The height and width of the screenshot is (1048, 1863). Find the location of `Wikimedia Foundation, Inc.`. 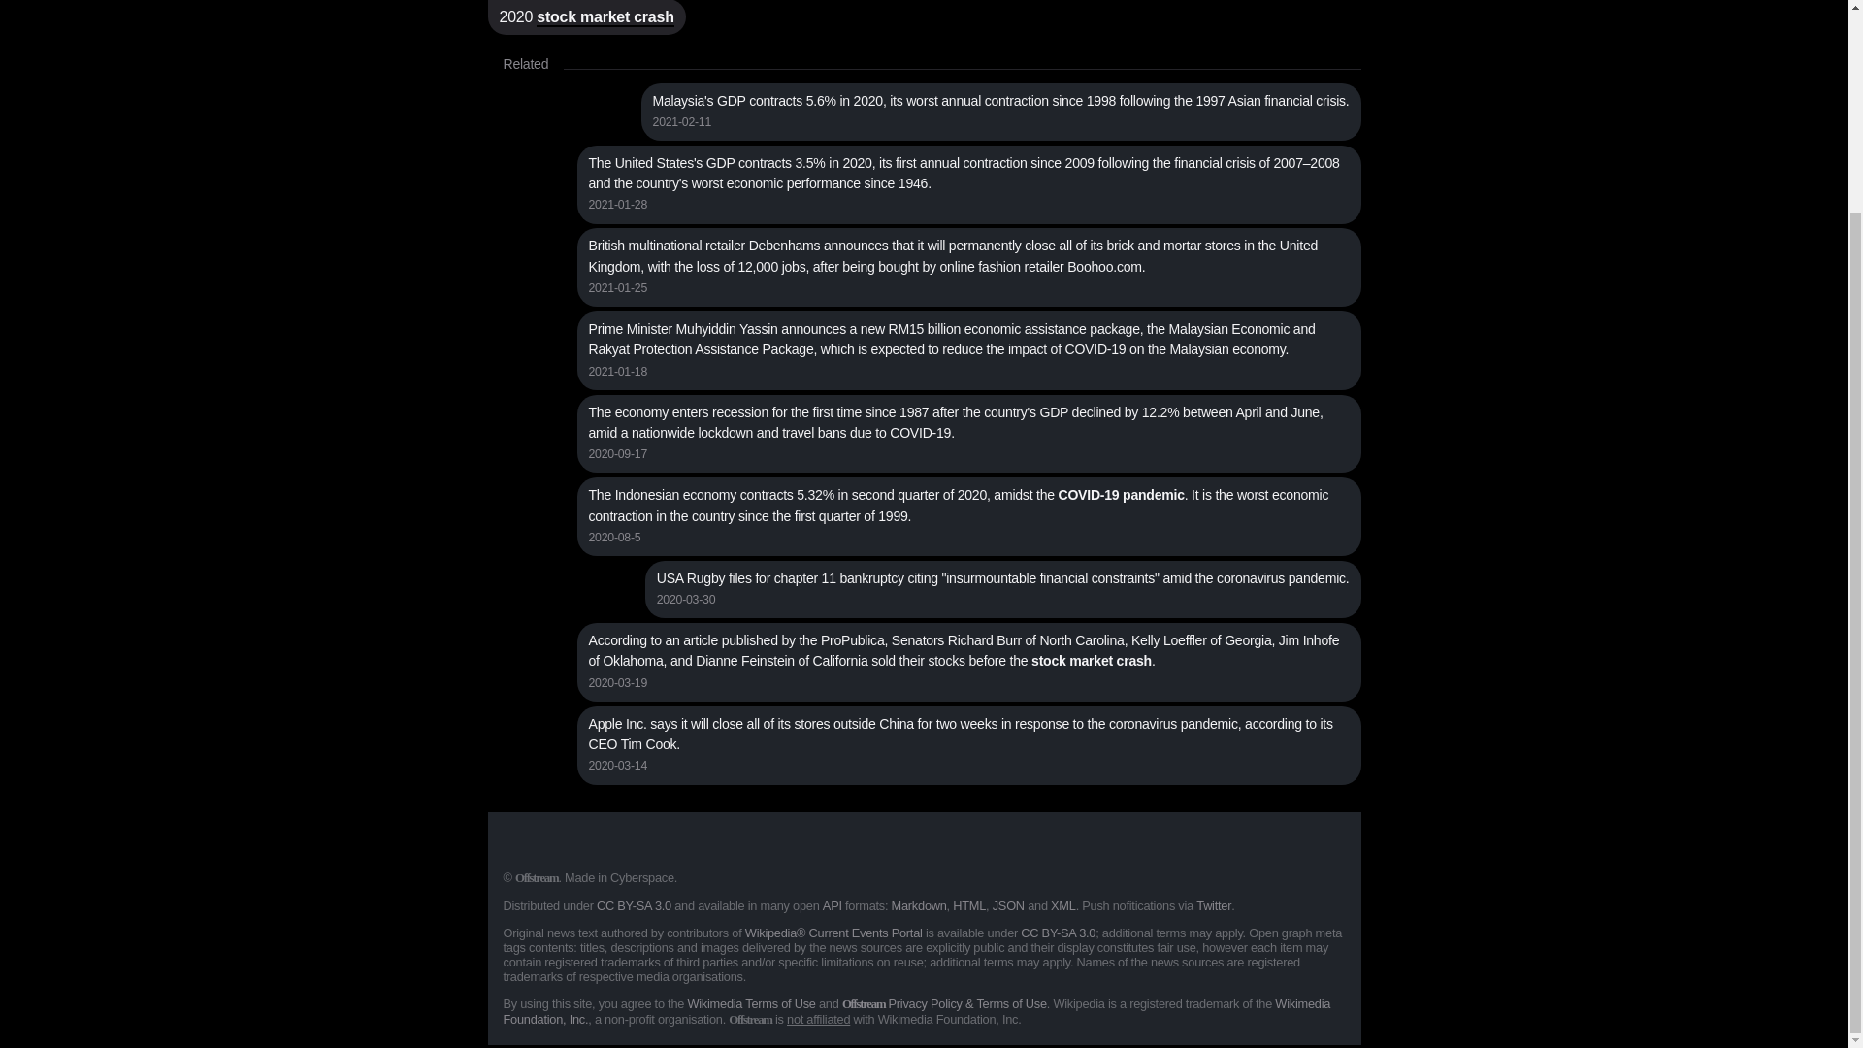

Wikimedia Foundation, Inc. is located at coordinates (916, 1012).